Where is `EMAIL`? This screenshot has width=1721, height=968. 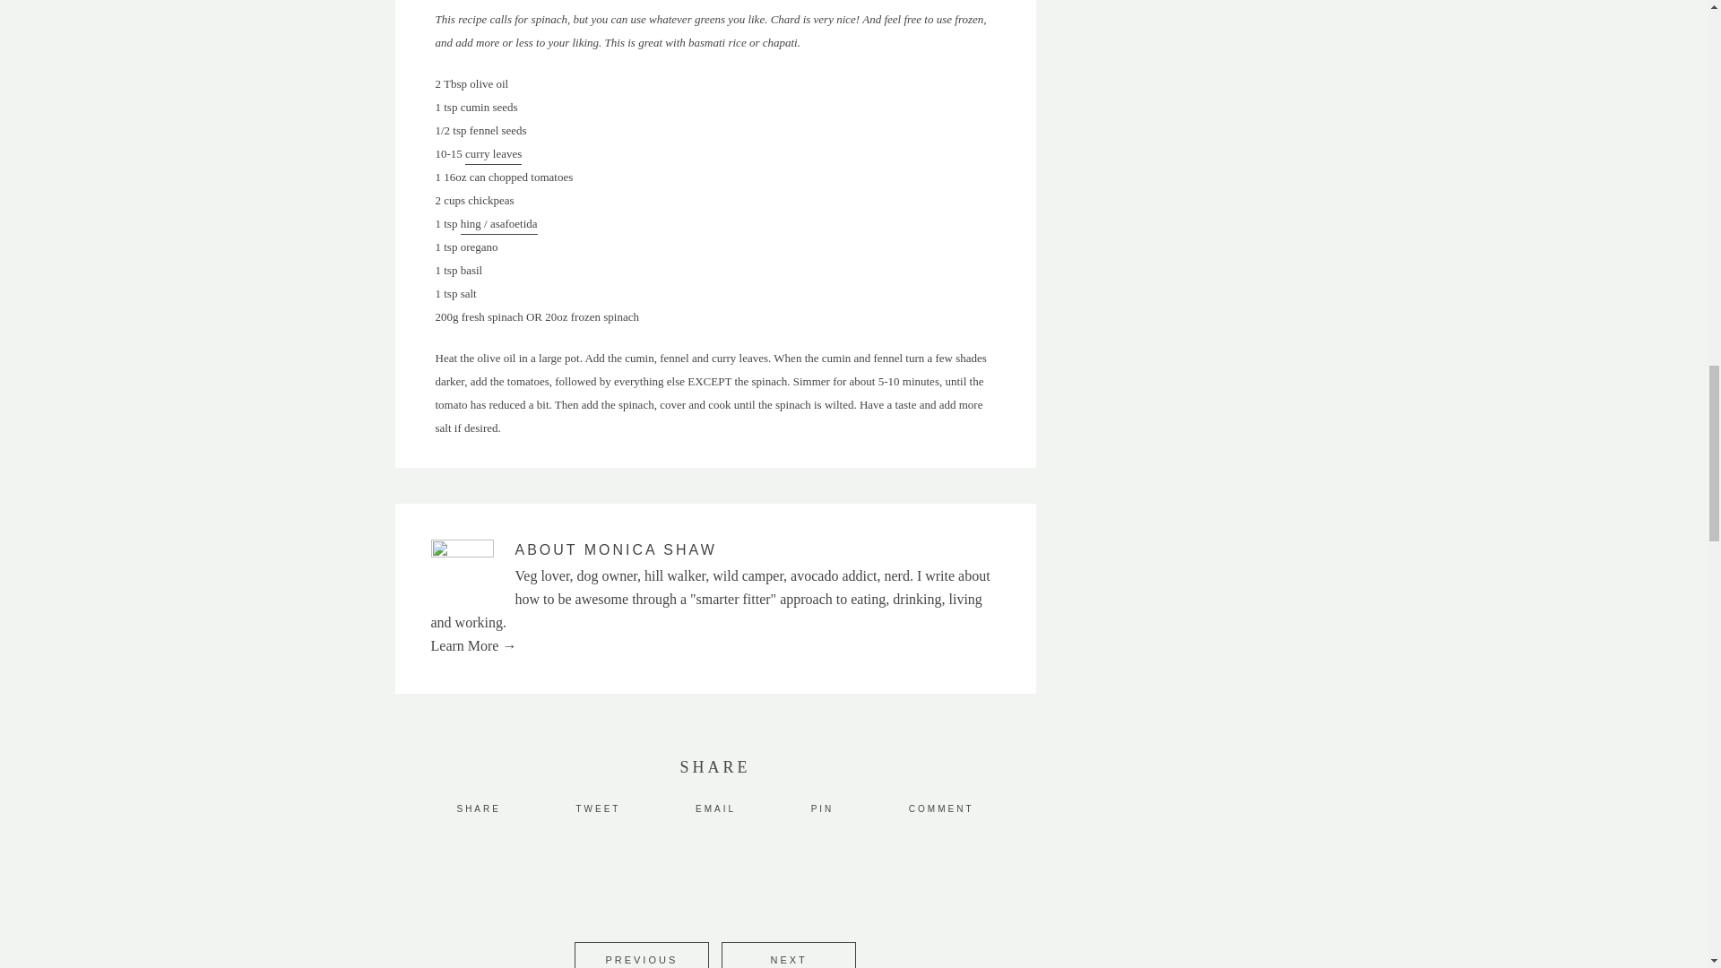
EMAIL is located at coordinates (715, 808).